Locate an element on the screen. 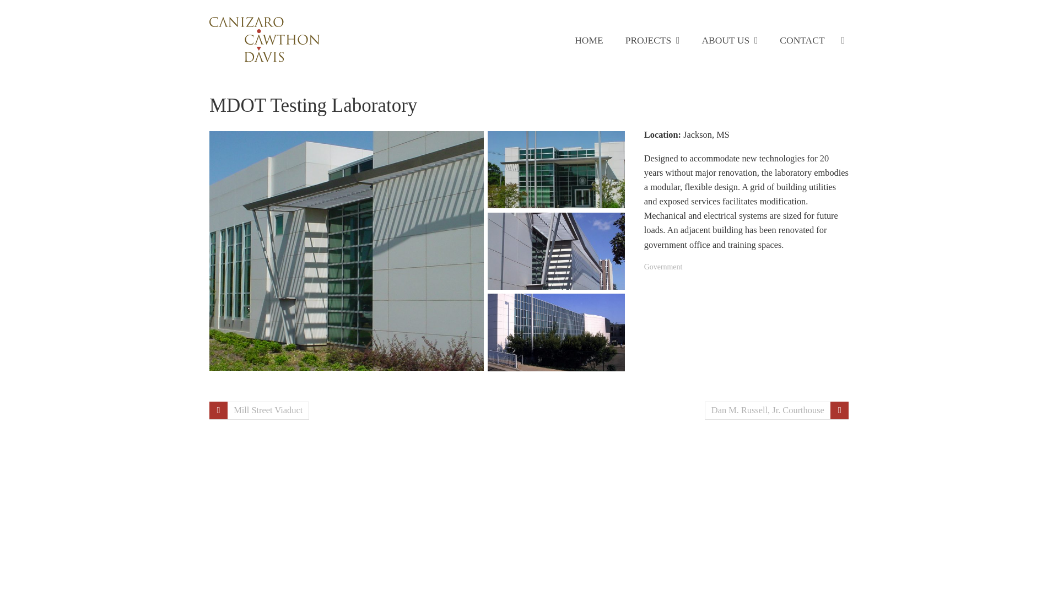 Image resolution: width=1058 pixels, height=595 pixels. ABOUT US is located at coordinates (730, 40).